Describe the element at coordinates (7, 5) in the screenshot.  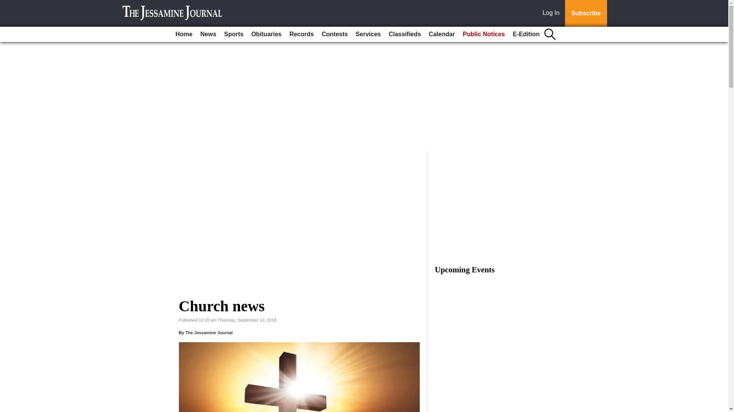
I see `Go` at that location.